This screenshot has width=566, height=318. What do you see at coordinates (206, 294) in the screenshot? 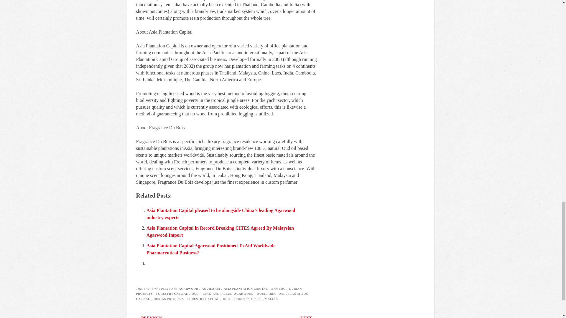
I see `TEAK` at bounding box center [206, 294].